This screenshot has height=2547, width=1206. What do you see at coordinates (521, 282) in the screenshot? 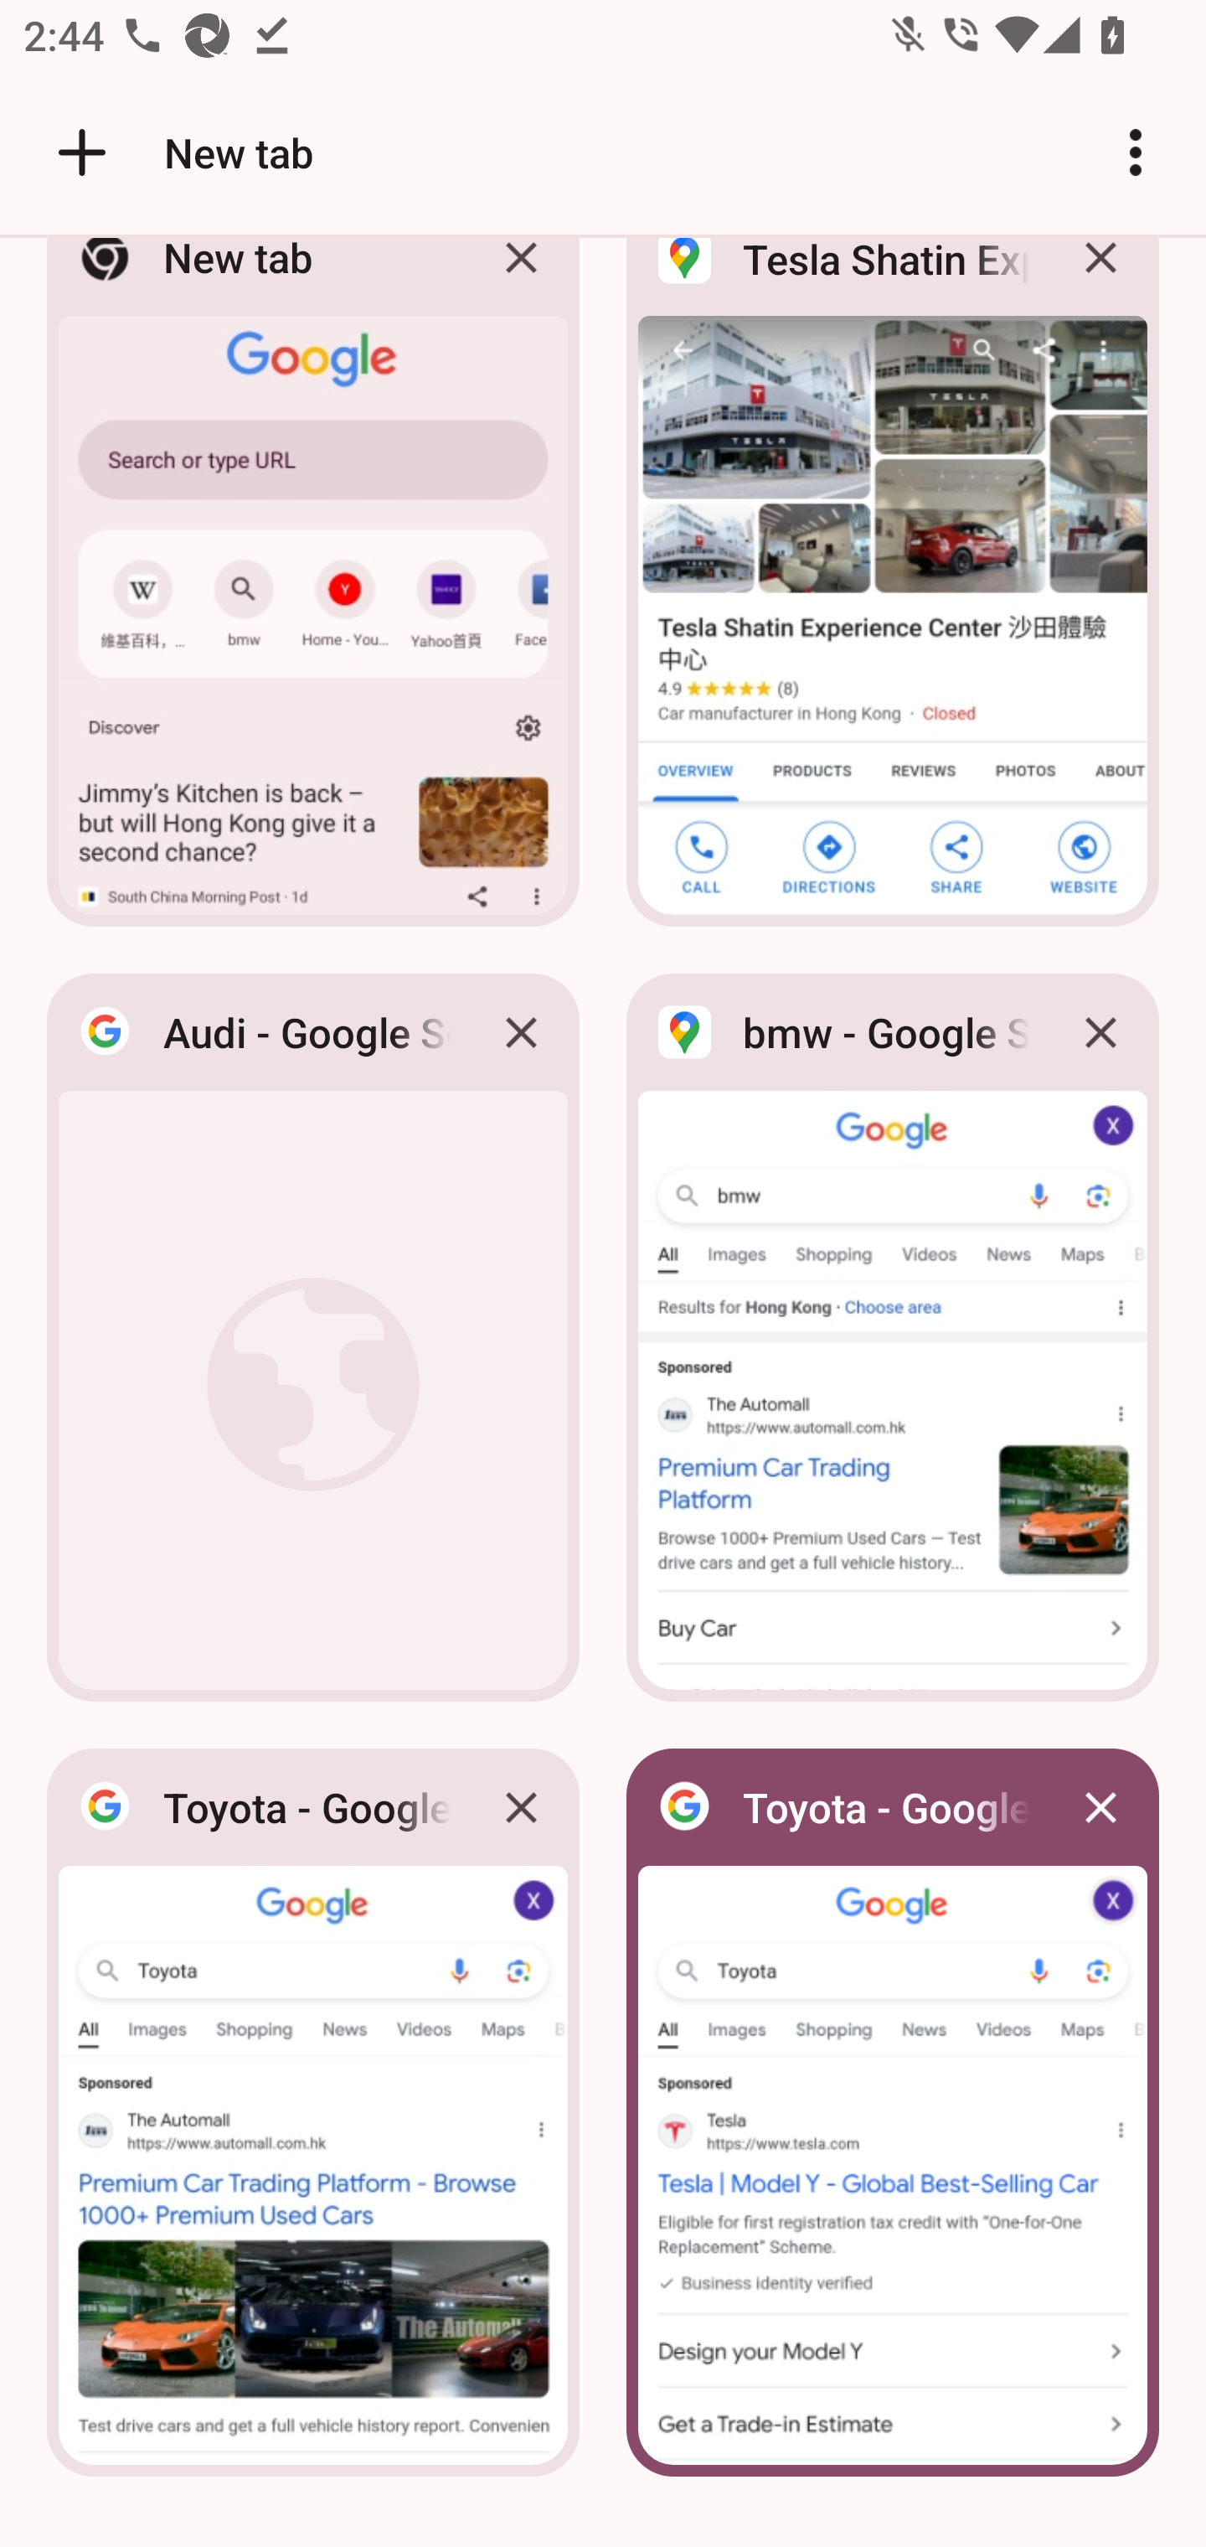
I see `Close New tab tab` at bounding box center [521, 282].